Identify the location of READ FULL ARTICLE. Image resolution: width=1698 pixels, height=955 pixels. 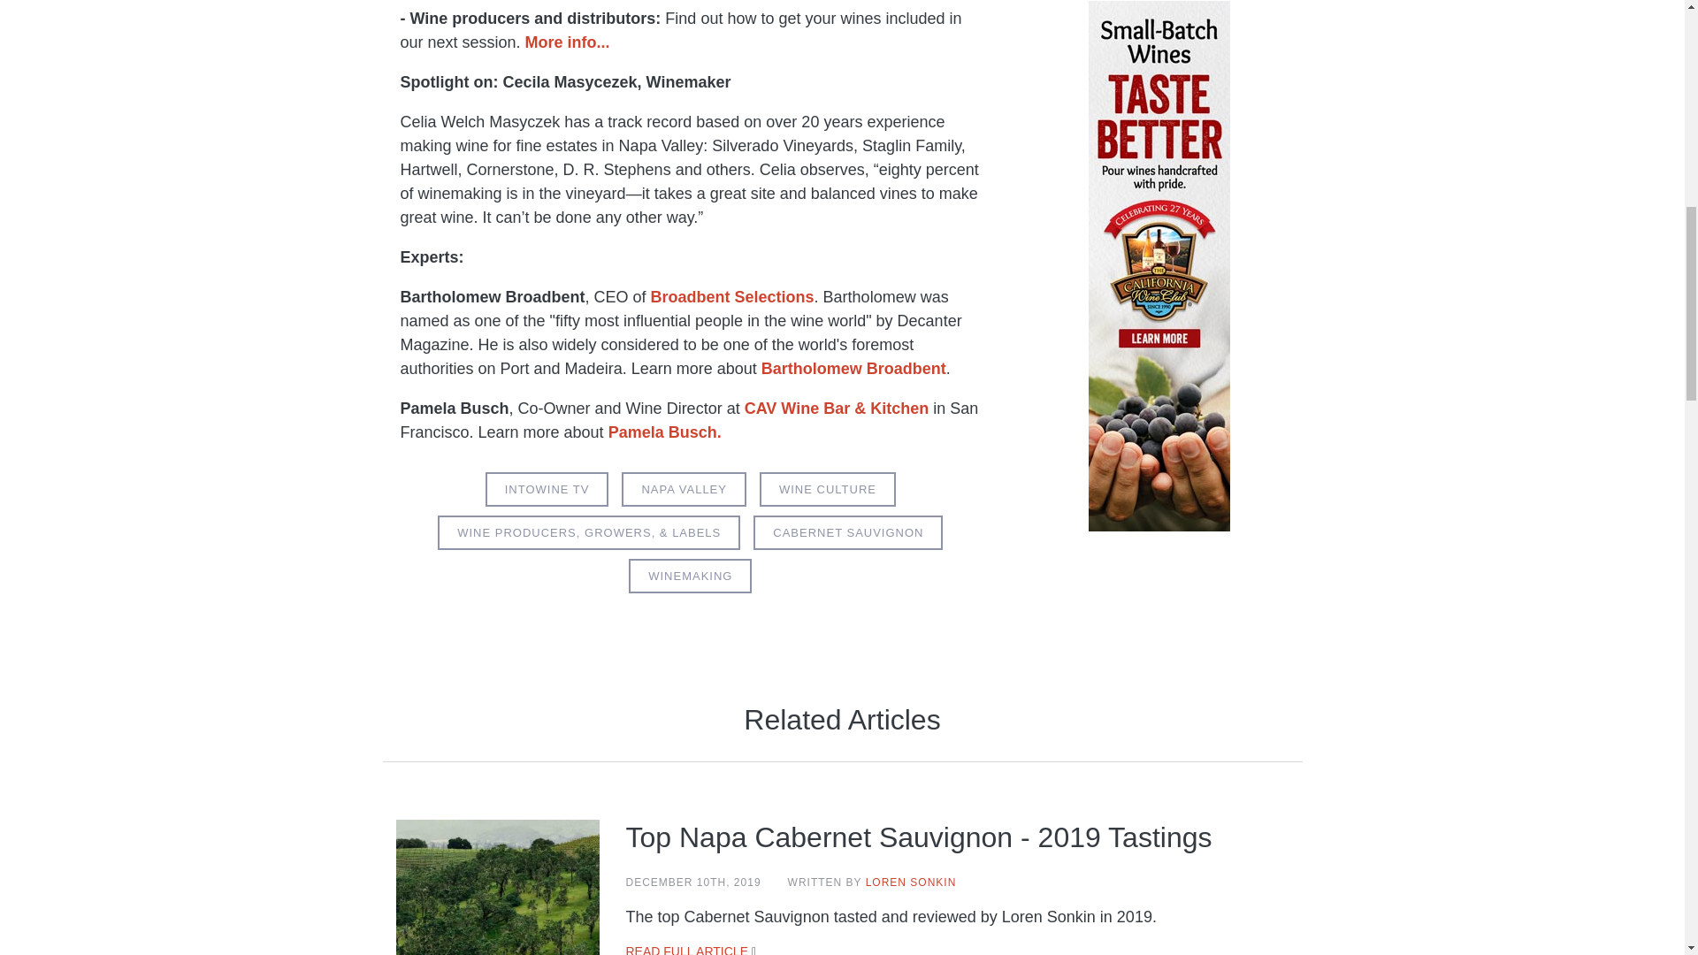
(687, 950).